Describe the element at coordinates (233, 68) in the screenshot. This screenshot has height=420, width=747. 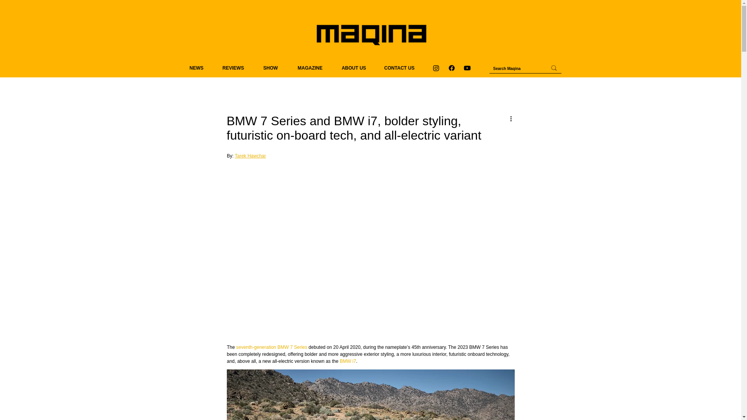
I see `REVIEWS` at that location.